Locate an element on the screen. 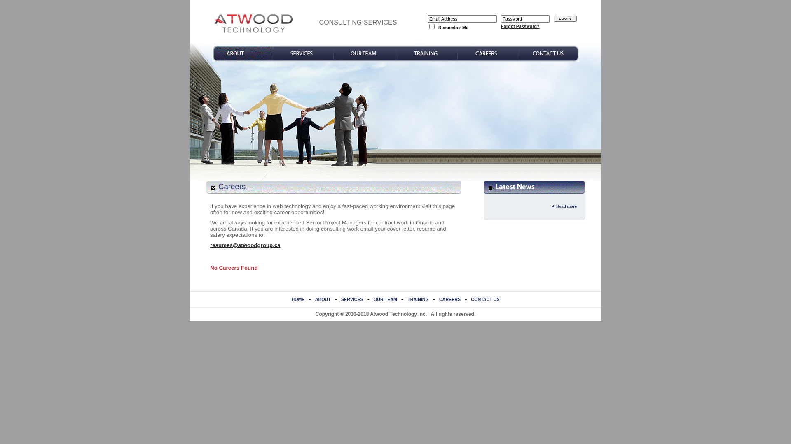  HOME is located at coordinates (253, 39).